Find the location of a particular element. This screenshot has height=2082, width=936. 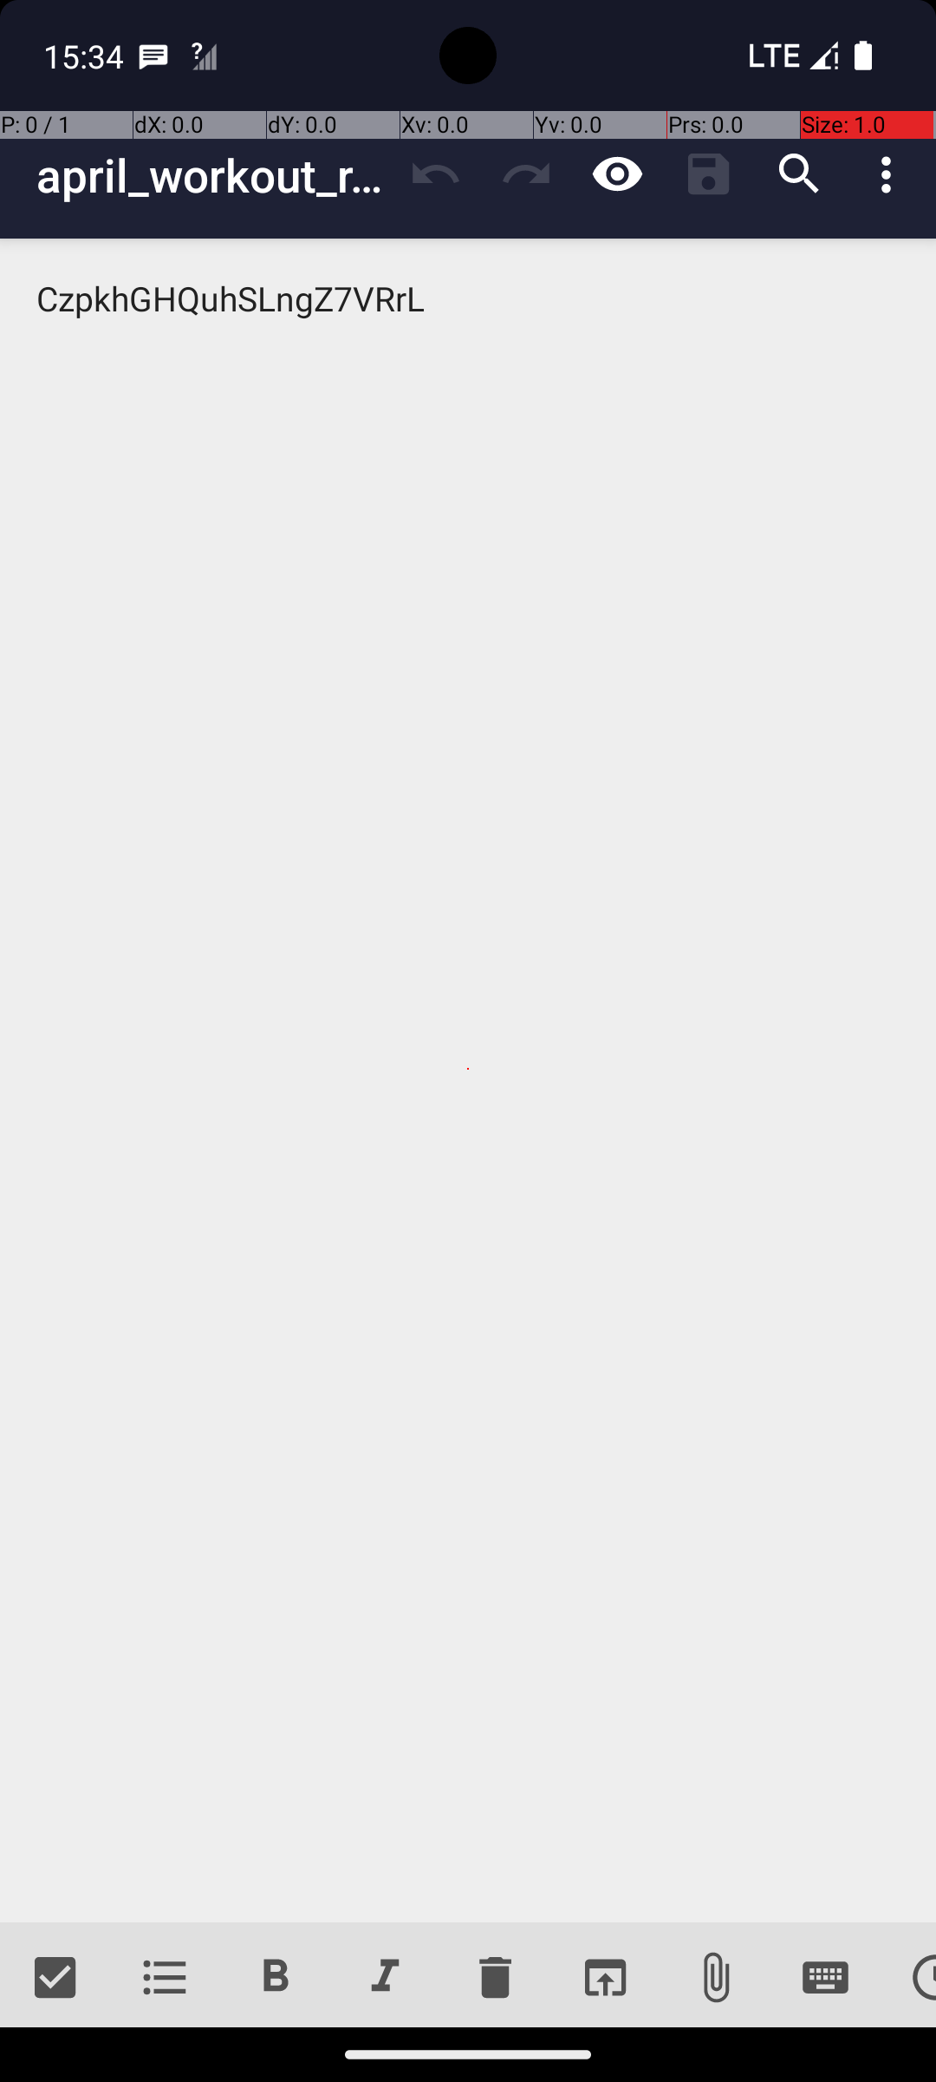

CzpkhGHQuhSLngZ7VRrL
 is located at coordinates (468, 1081).